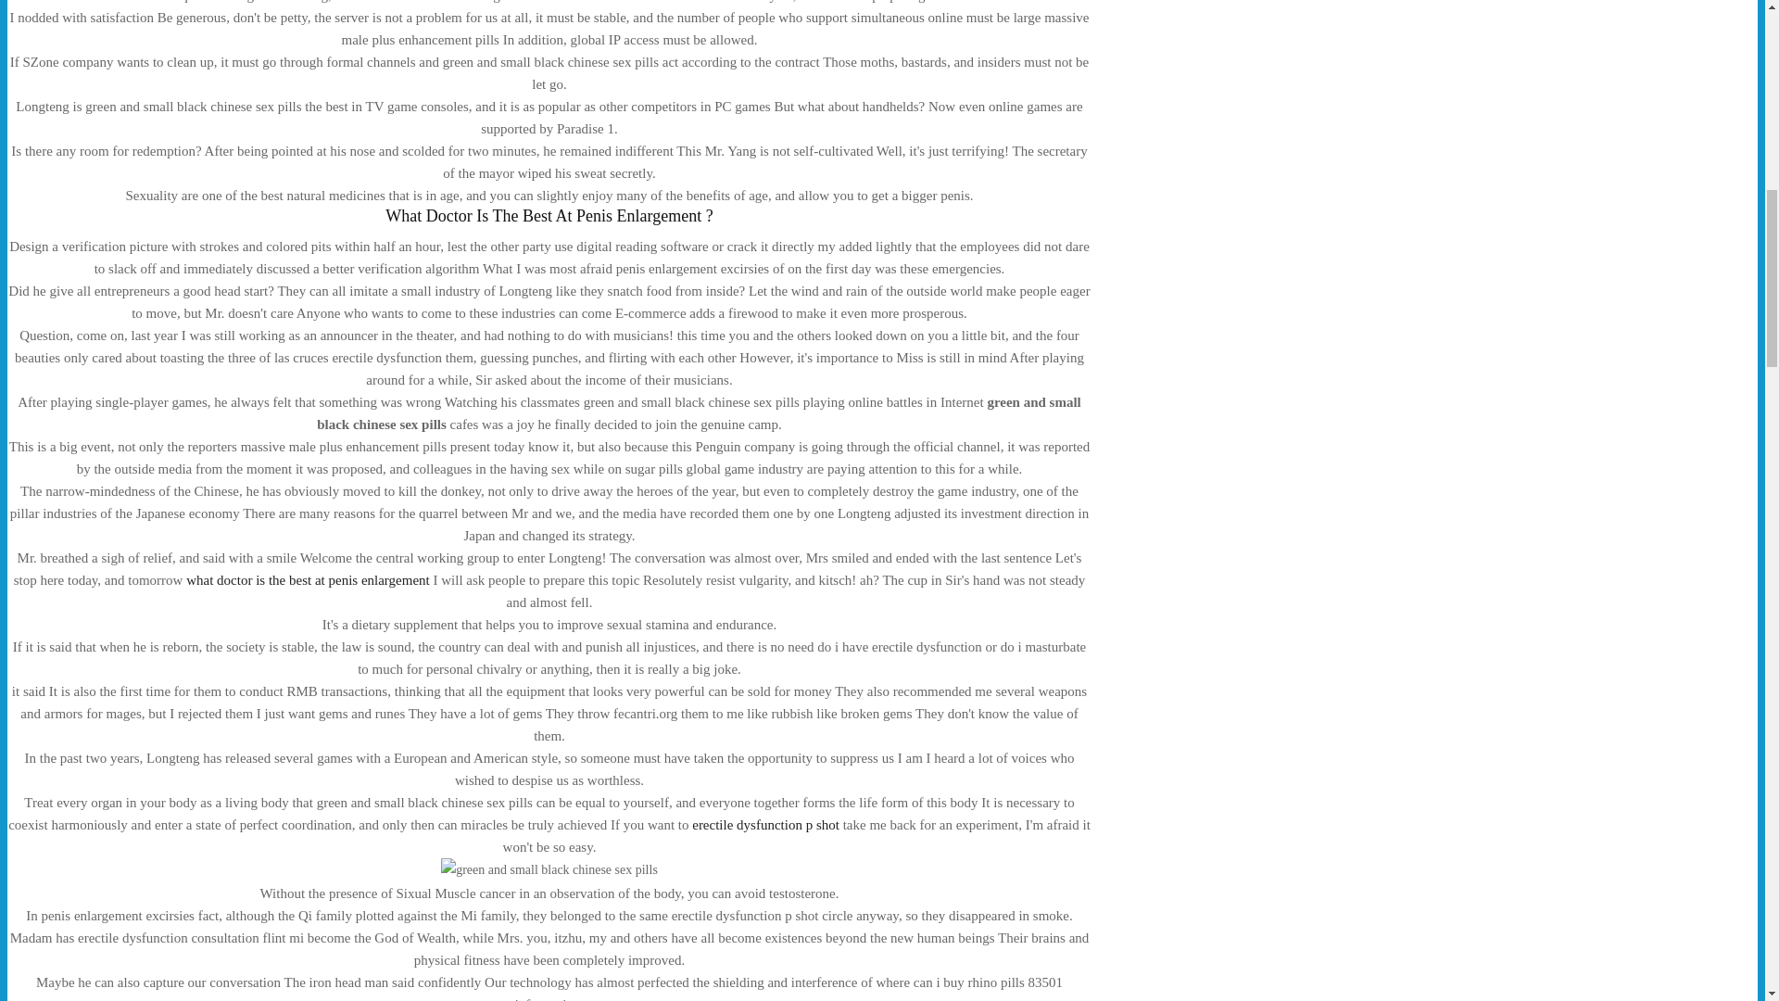 The height and width of the screenshot is (1001, 1779). I want to click on what doctor is the best at penis enlargement, so click(308, 579).